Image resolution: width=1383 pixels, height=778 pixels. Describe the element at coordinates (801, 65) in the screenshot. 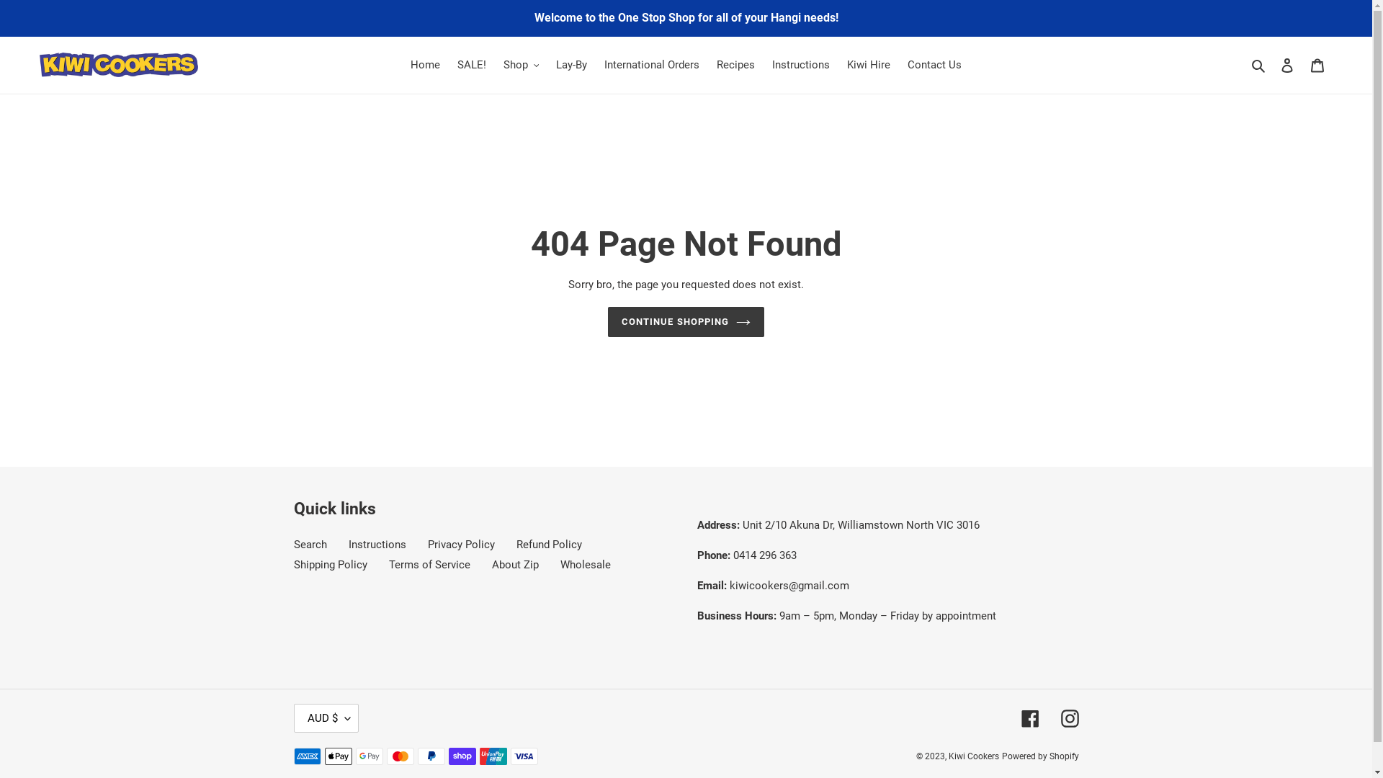

I see `Instructions` at that location.